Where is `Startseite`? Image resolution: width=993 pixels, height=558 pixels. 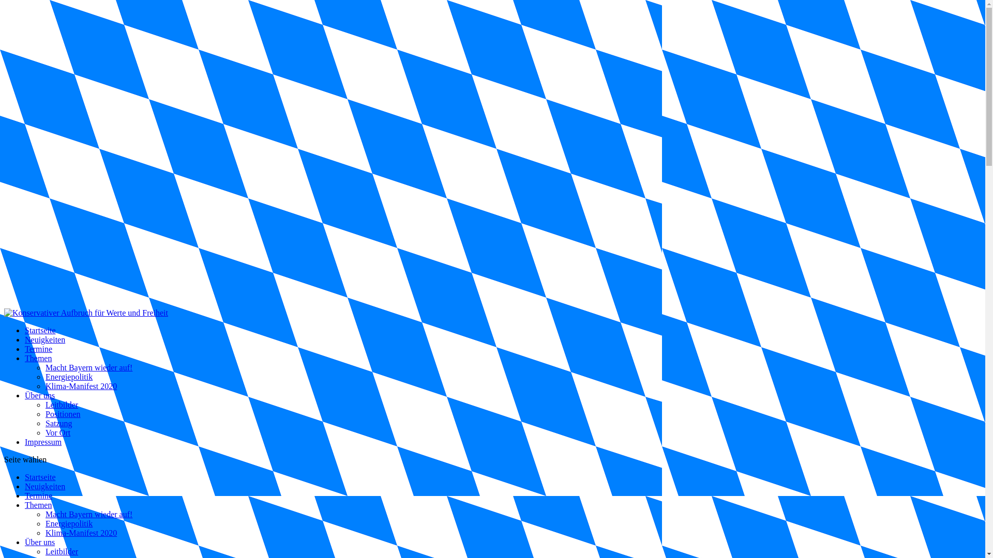 Startseite is located at coordinates (40, 477).